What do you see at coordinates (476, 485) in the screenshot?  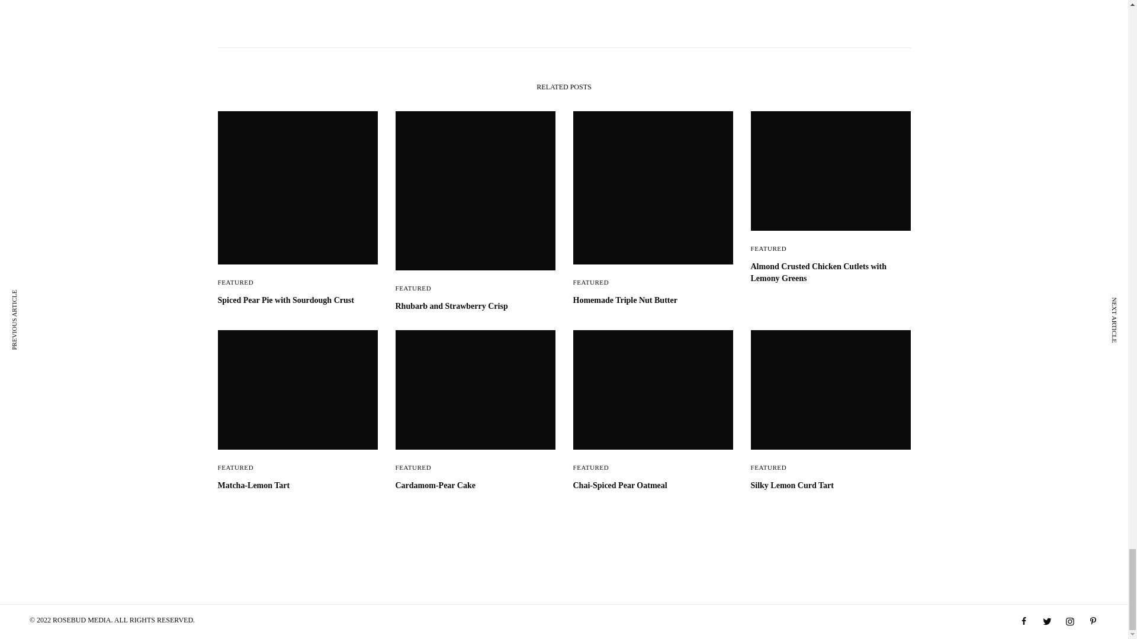 I see `Cardamom-Pear Cake` at bounding box center [476, 485].